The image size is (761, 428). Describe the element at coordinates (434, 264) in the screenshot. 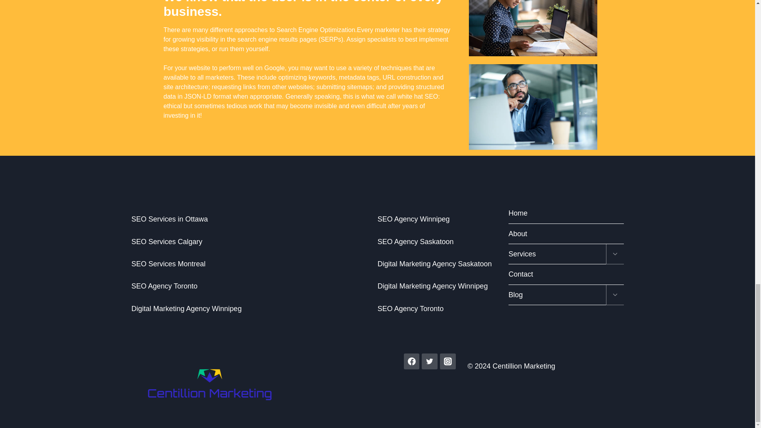

I see `Digital Marketing Agency Saskatoon` at that location.